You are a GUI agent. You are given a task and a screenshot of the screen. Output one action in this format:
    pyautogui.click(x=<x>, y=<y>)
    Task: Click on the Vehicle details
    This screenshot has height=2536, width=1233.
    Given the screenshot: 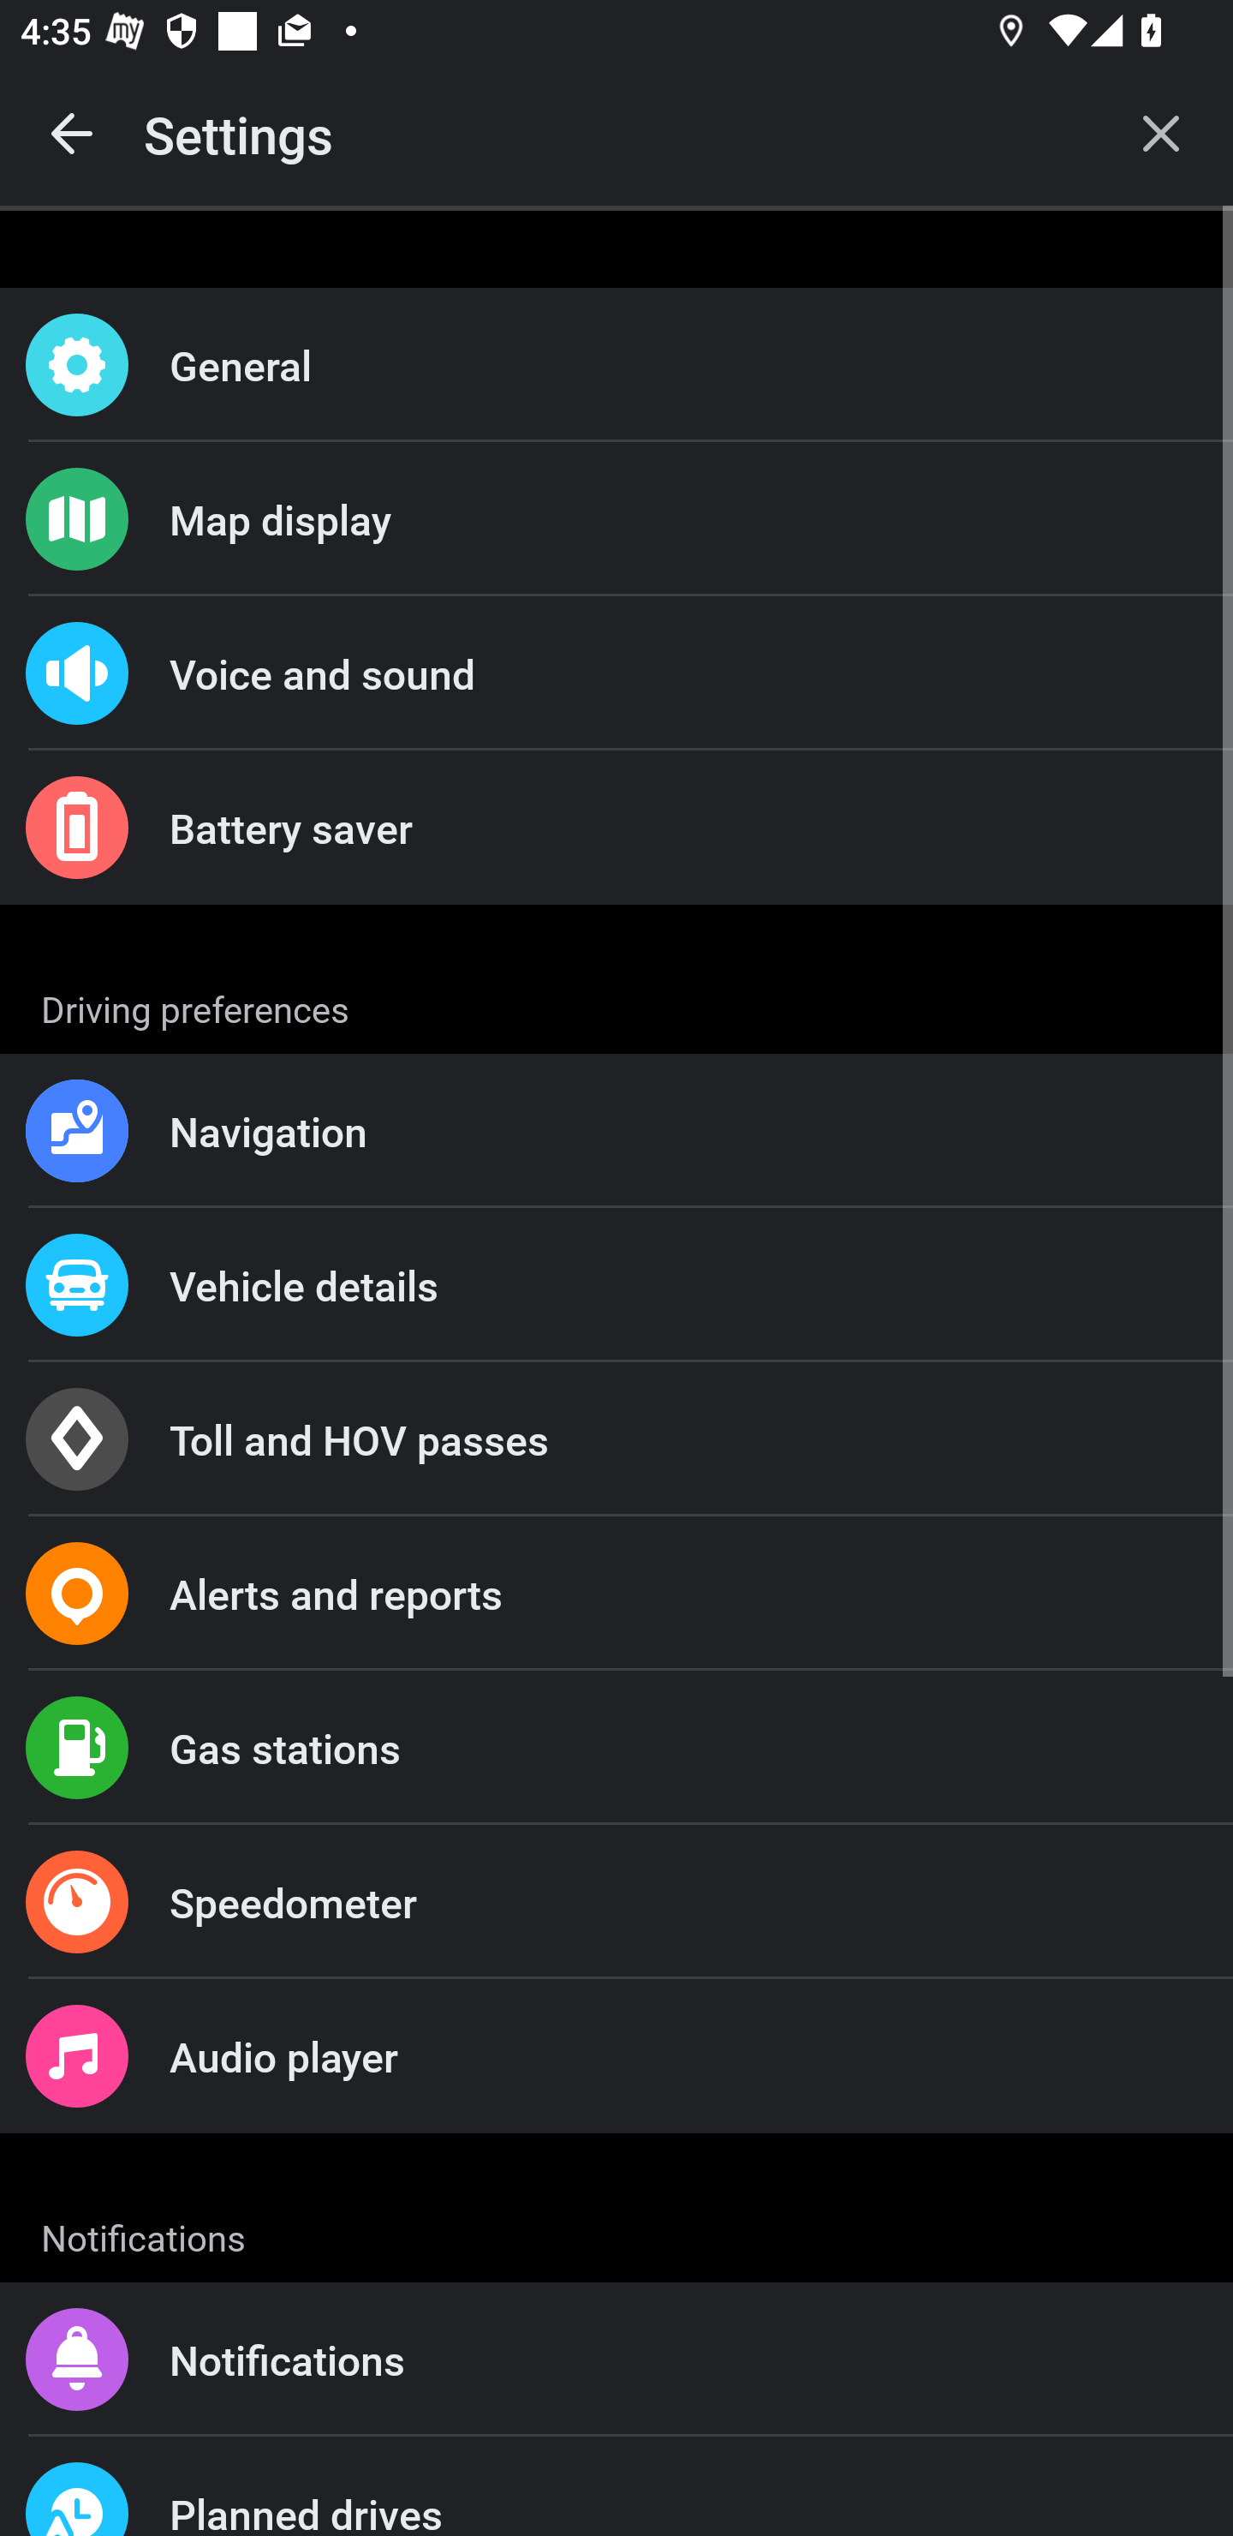 What is the action you would take?
    pyautogui.click(x=616, y=1283)
    